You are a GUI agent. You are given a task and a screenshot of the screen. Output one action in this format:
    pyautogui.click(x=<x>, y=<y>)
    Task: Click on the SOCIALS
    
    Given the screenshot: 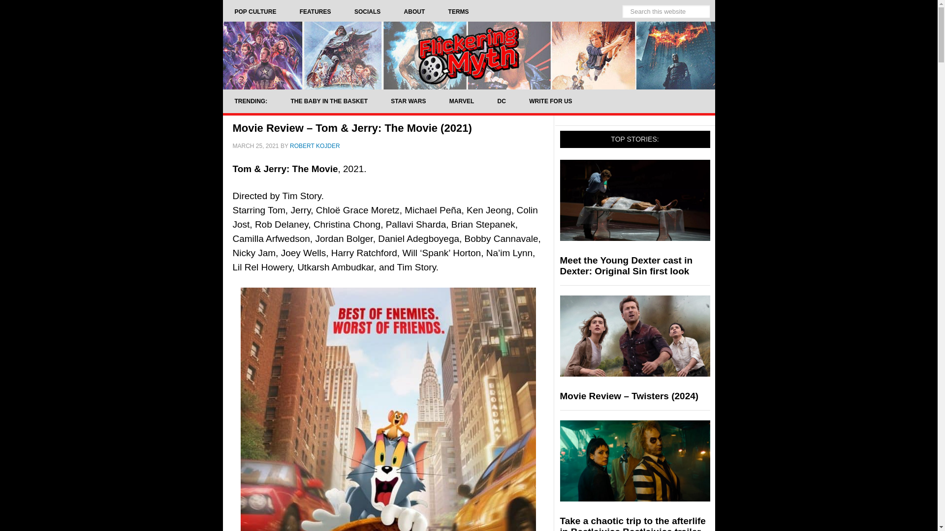 What is the action you would take?
    pyautogui.click(x=367, y=12)
    